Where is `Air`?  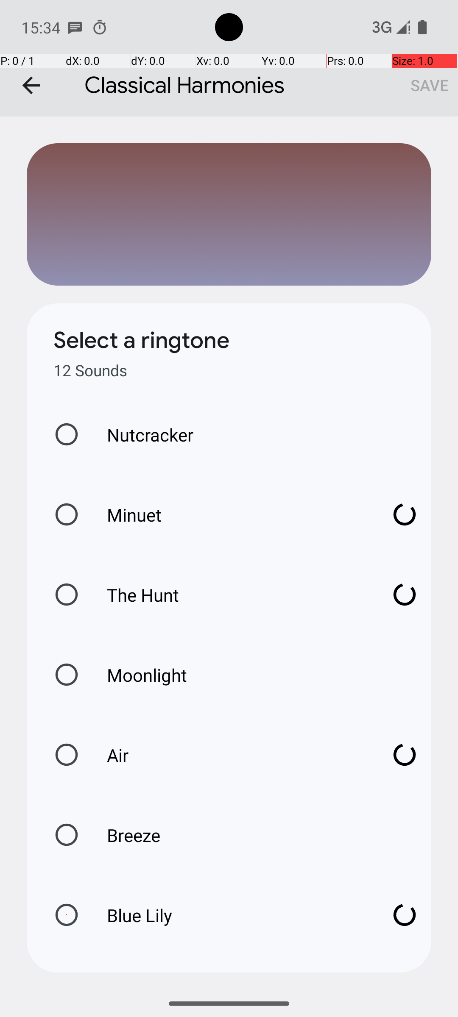
Air is located at coordinates (233, 755).